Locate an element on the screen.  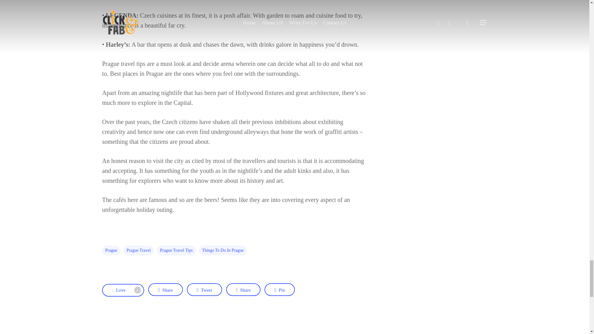
Share this is located at coordinates (165, 289).